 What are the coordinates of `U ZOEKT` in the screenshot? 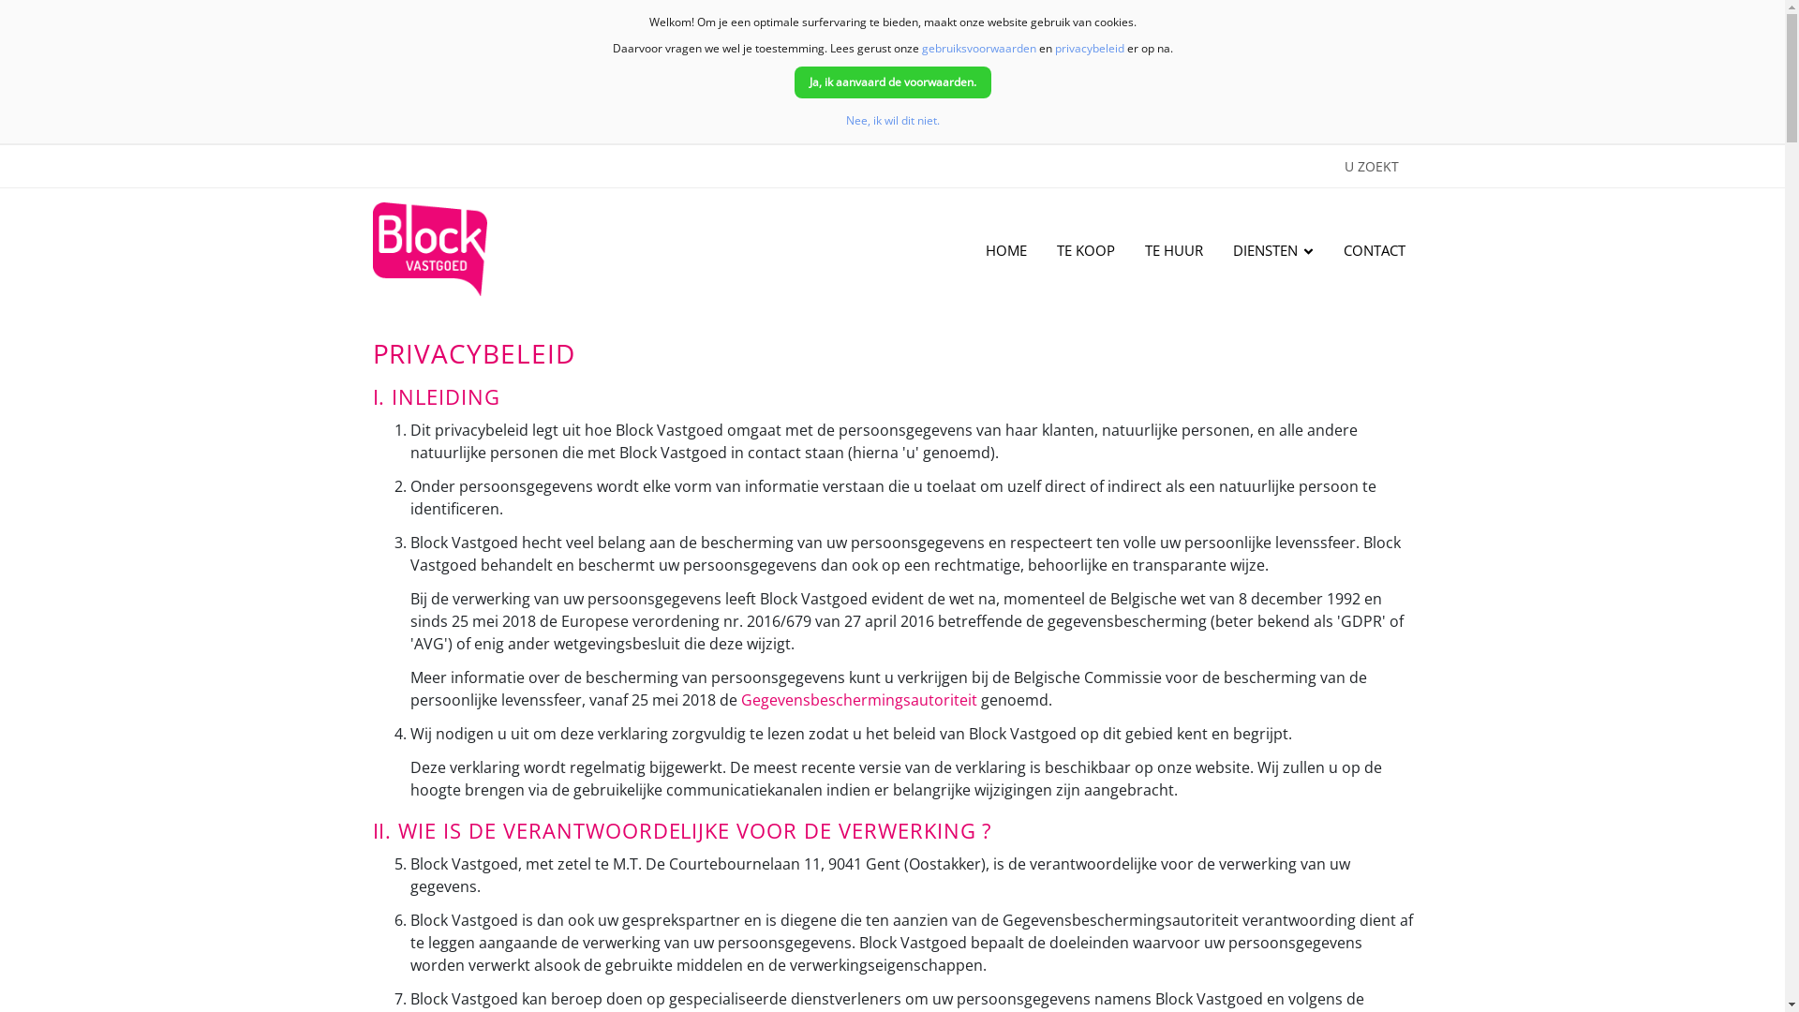 It's located at (1372, 167).